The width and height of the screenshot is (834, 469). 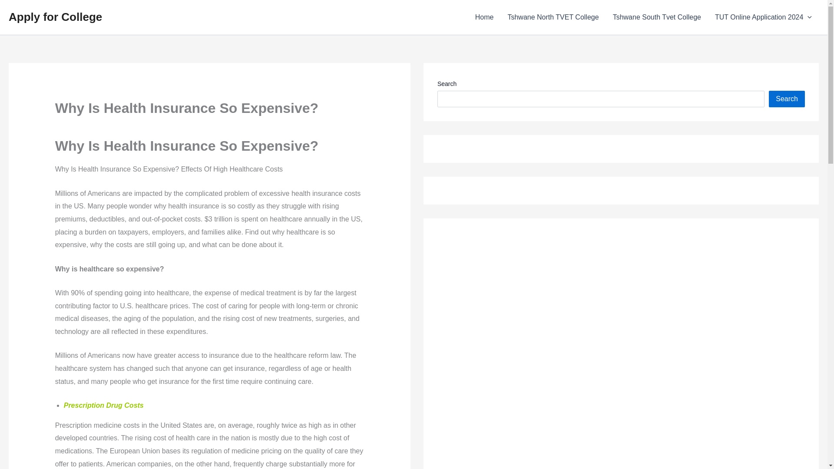 I want to click on TUT Online Application 2024, so click(x=764, y=17).